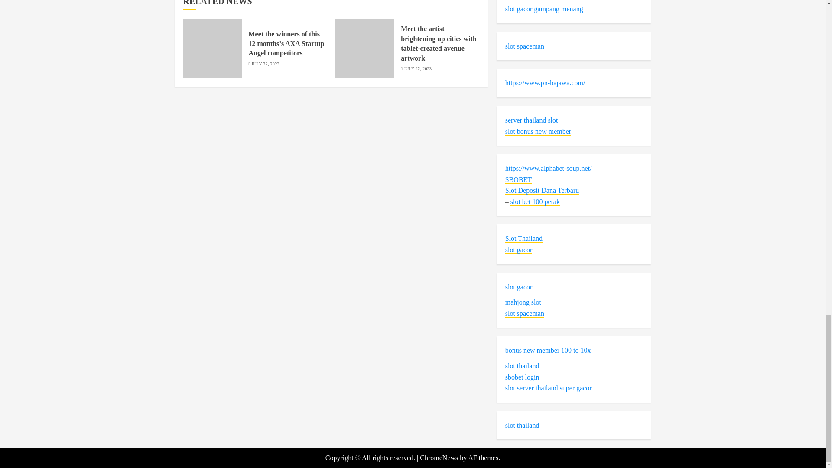 This screenshot has height=468, width=832. What do you see at coordinates (265, 64) in the screenshot?
I see `JULY 22, 2023` at bounding box center [265, 64].